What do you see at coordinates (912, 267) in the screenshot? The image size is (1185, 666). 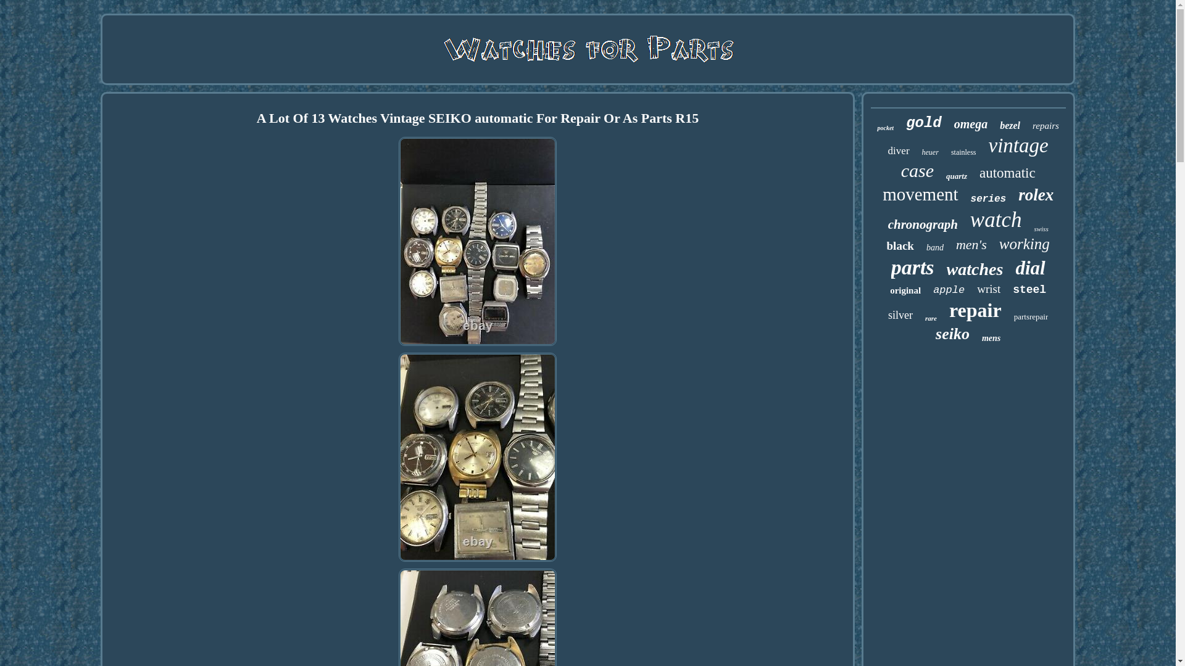 I see `parts` at bounding box center [912, 267].